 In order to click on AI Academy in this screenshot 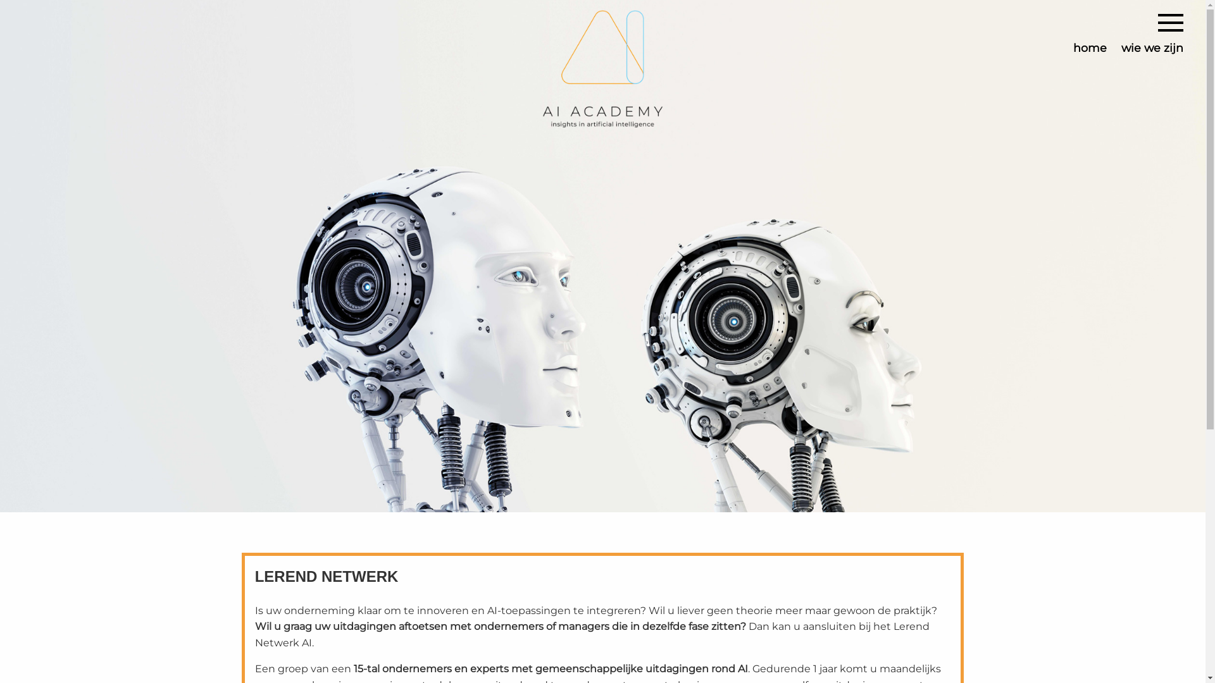, I will do `click(602, 64)`.